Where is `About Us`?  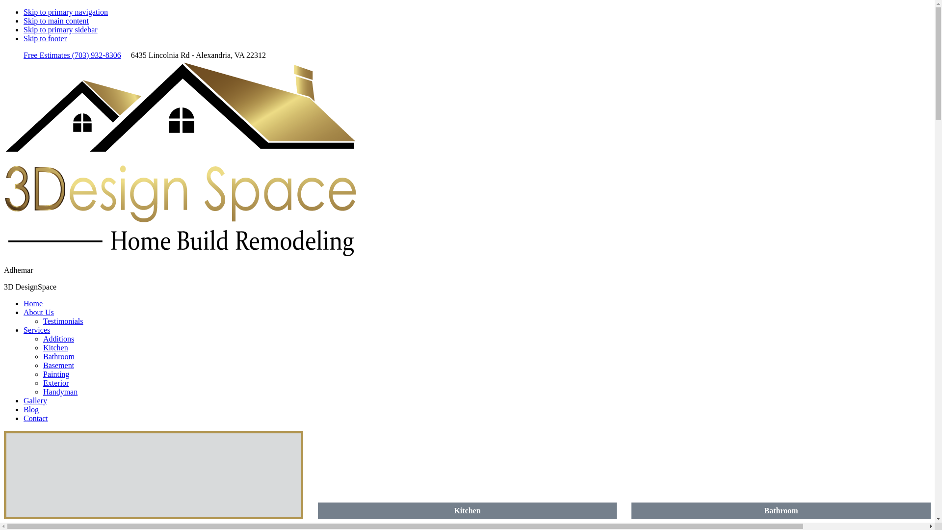 About Us is located at coordinates (39, 312).